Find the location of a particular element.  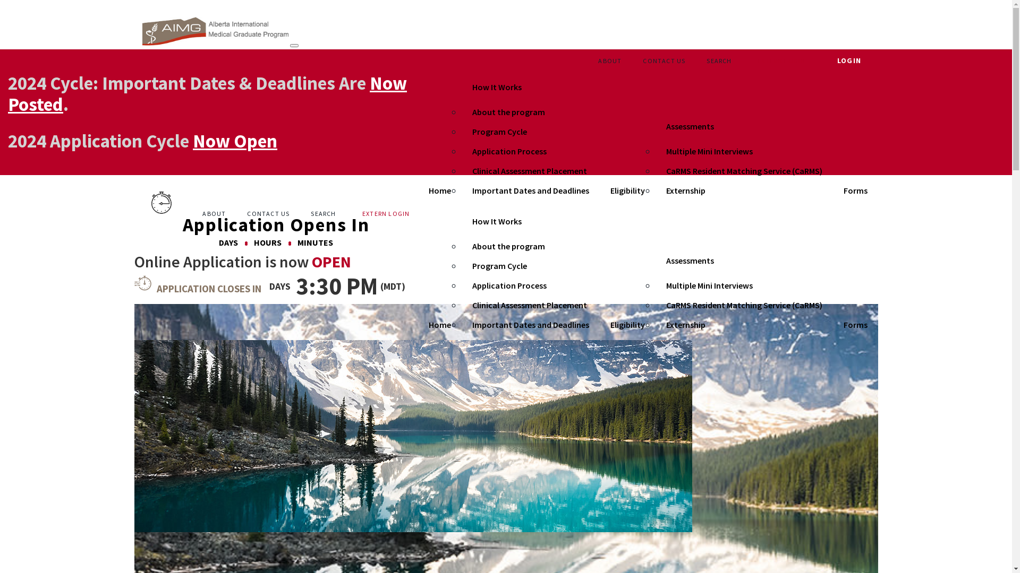

LOGIN is located at coordinates (849, 60).